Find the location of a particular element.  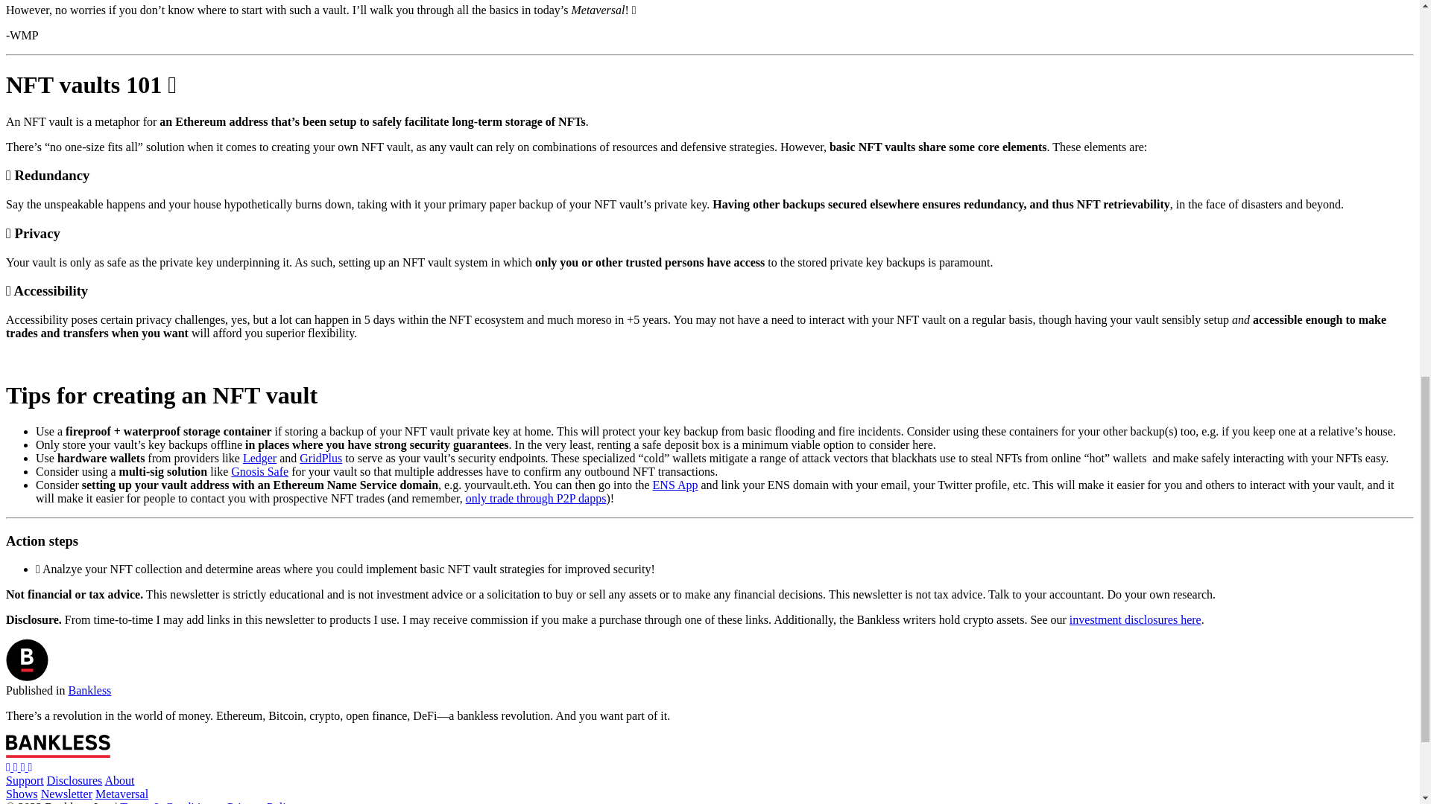

Gnosis Safe is located at coordinates (259, 471).